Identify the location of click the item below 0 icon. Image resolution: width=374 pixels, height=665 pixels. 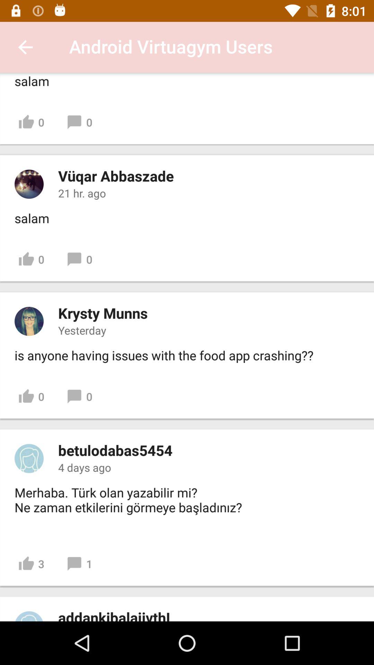
(103, 313).